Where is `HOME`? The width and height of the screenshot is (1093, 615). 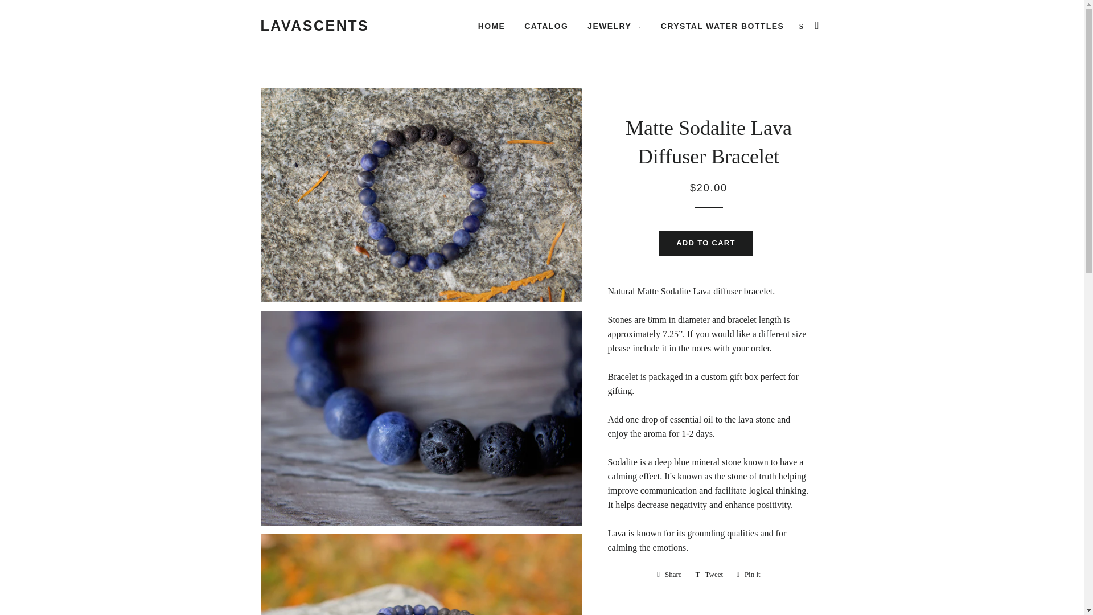 HOME is located at coordinates (706, 243).